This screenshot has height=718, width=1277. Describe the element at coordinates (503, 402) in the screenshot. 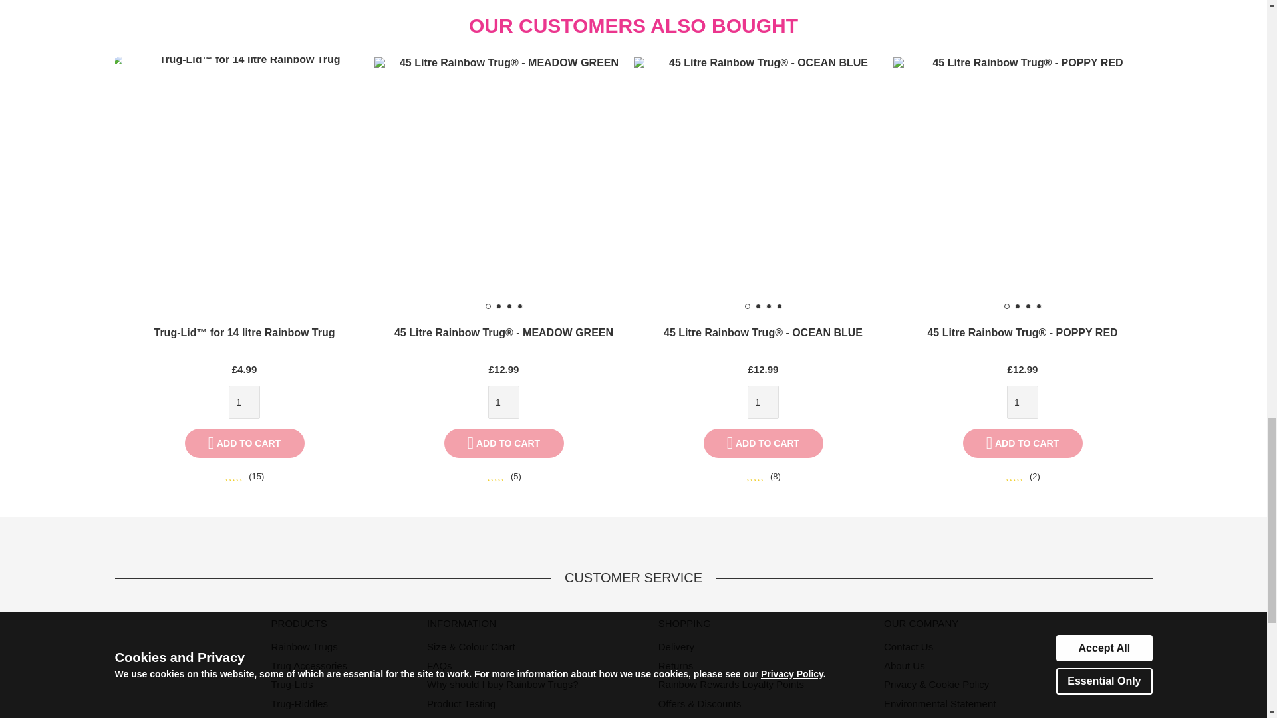

I see `1` at that location.